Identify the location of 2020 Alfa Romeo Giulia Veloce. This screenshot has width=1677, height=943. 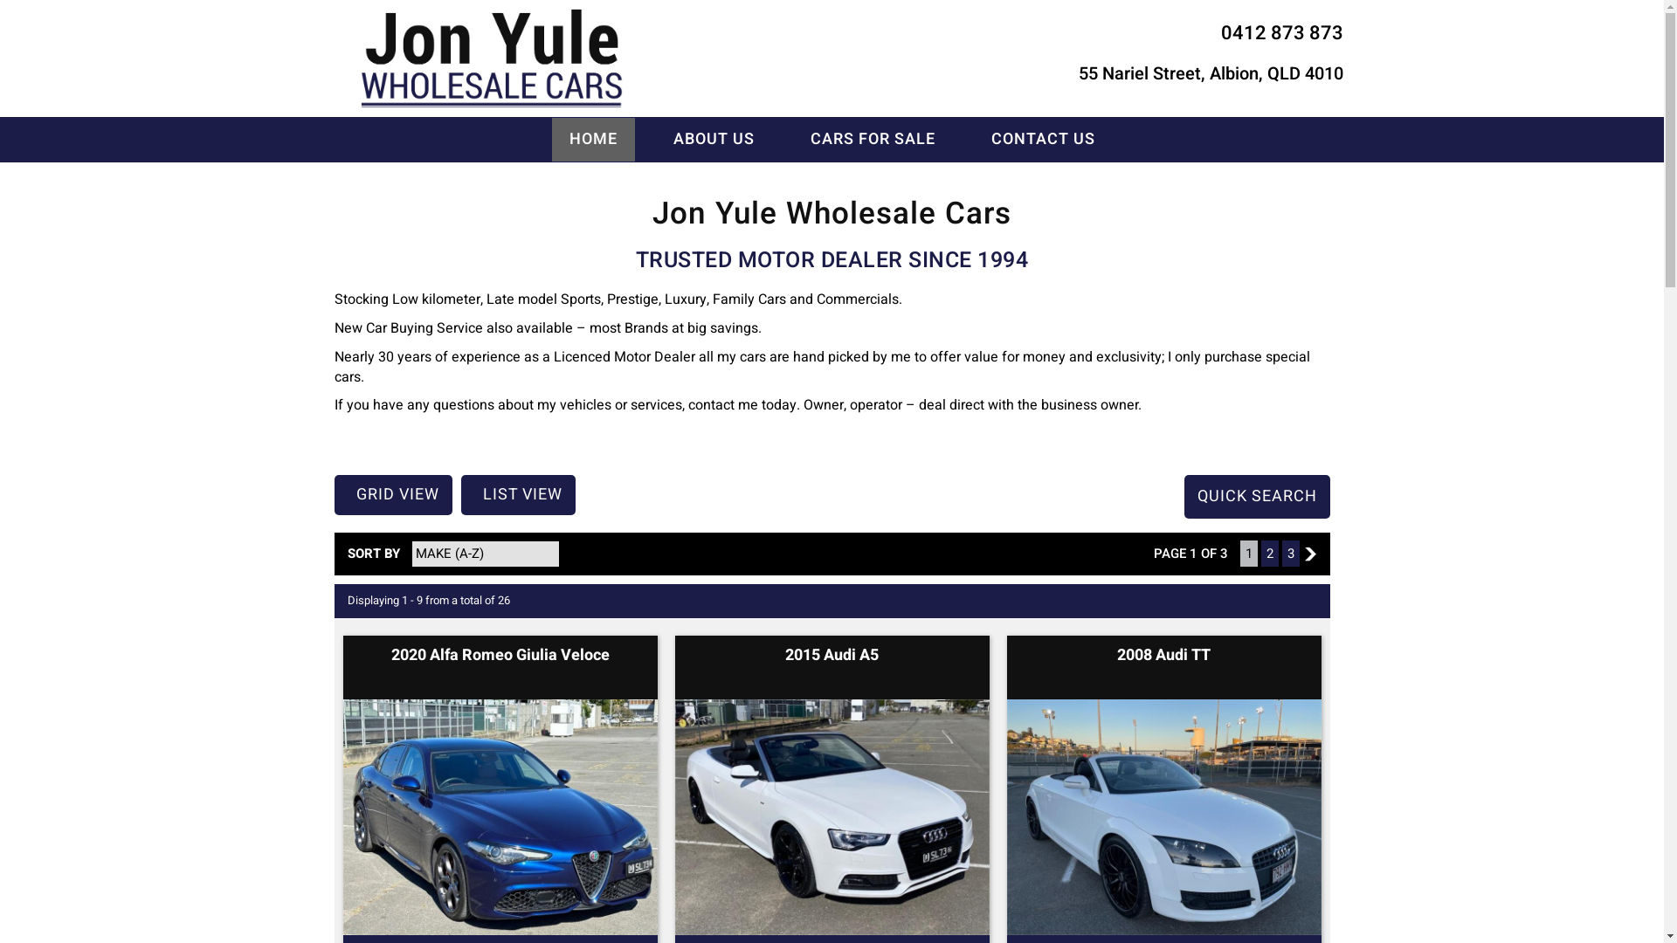
(500, 655).